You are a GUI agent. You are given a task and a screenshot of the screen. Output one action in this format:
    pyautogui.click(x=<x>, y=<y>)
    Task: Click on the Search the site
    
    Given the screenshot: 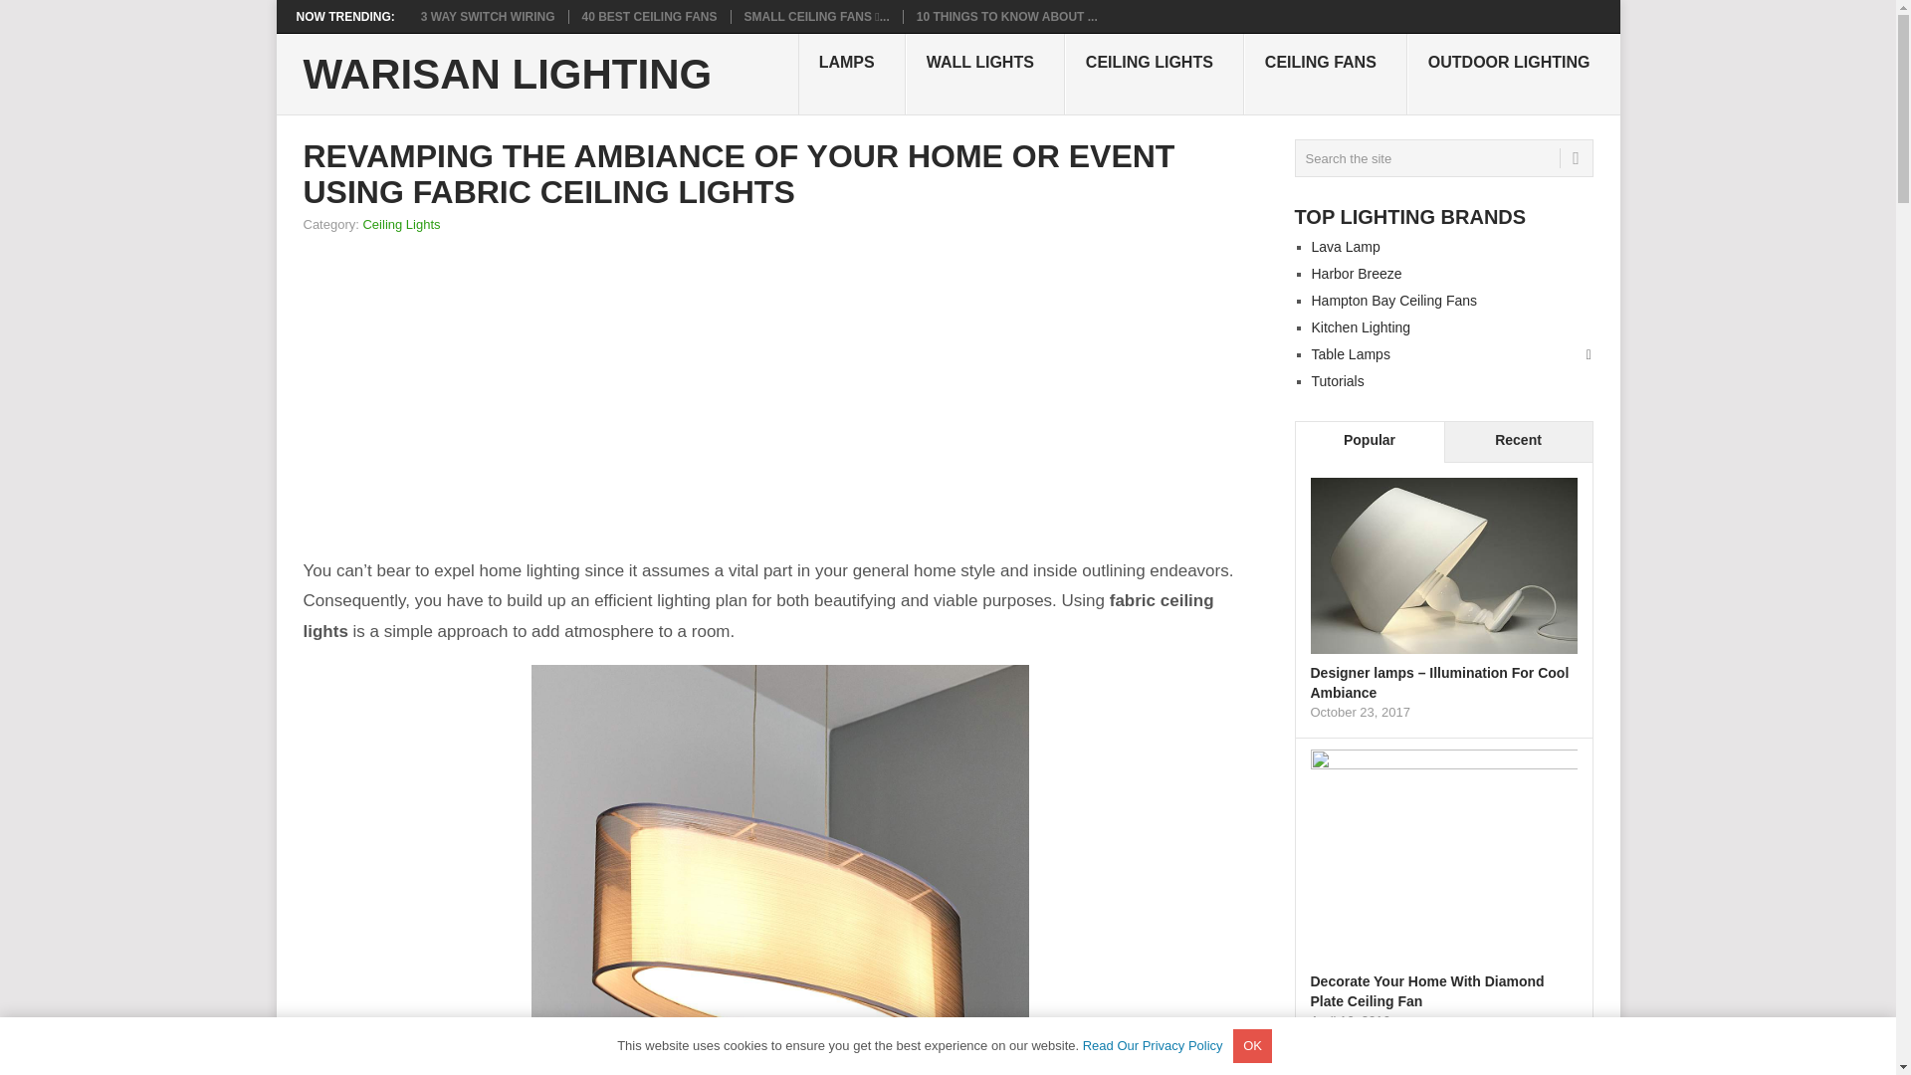 What is the action you would take?
    pyautogui.click(x=1442, y=158)
    